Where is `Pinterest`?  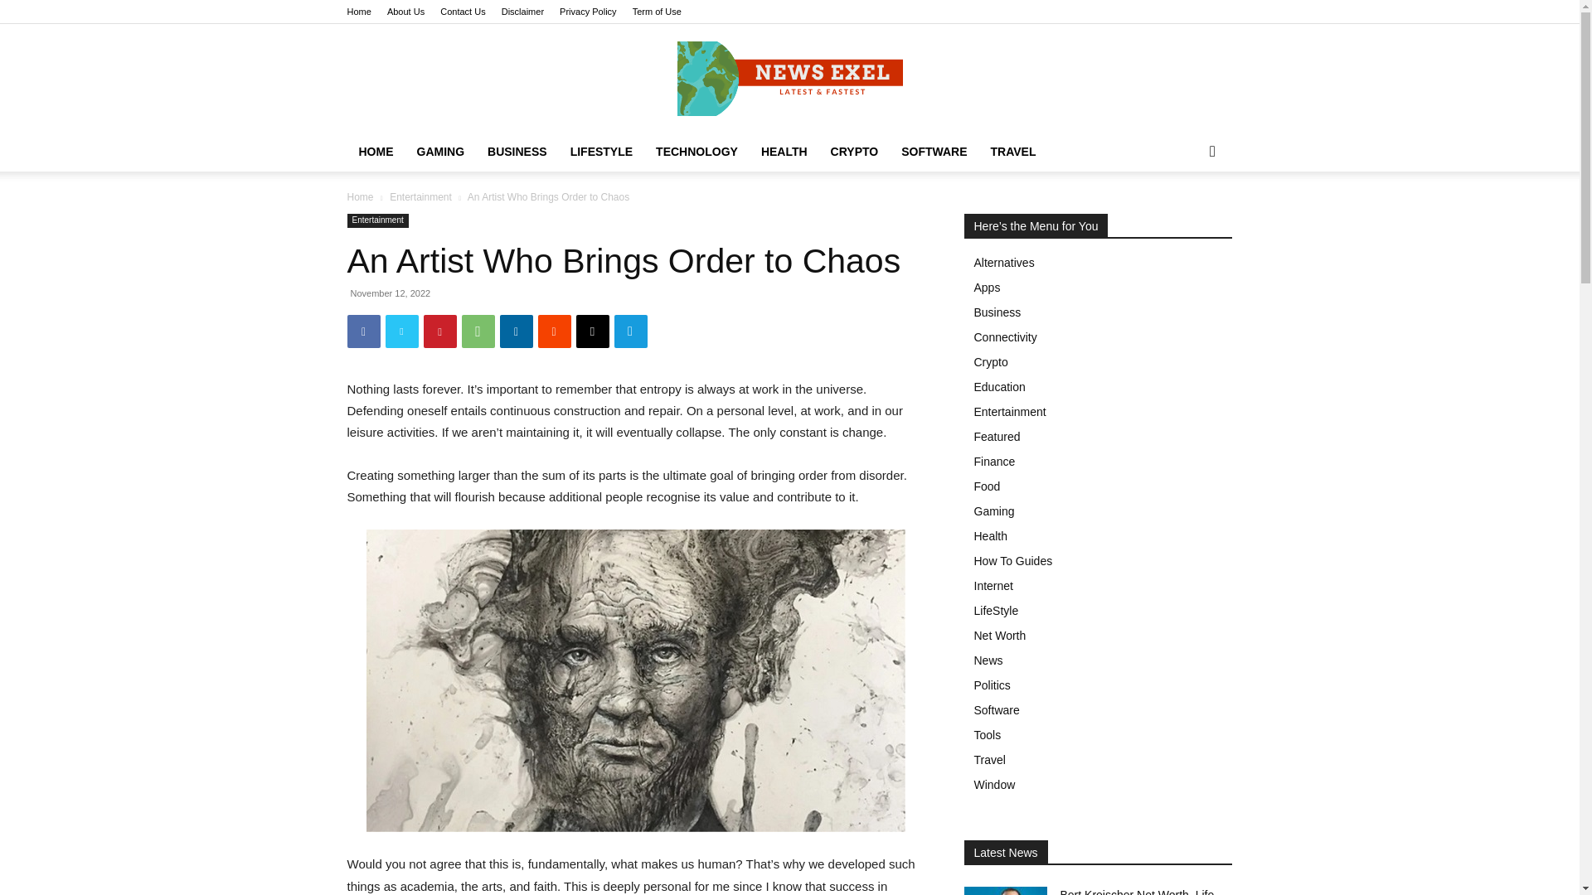 Pinterest is located at coordinates (439, 331).